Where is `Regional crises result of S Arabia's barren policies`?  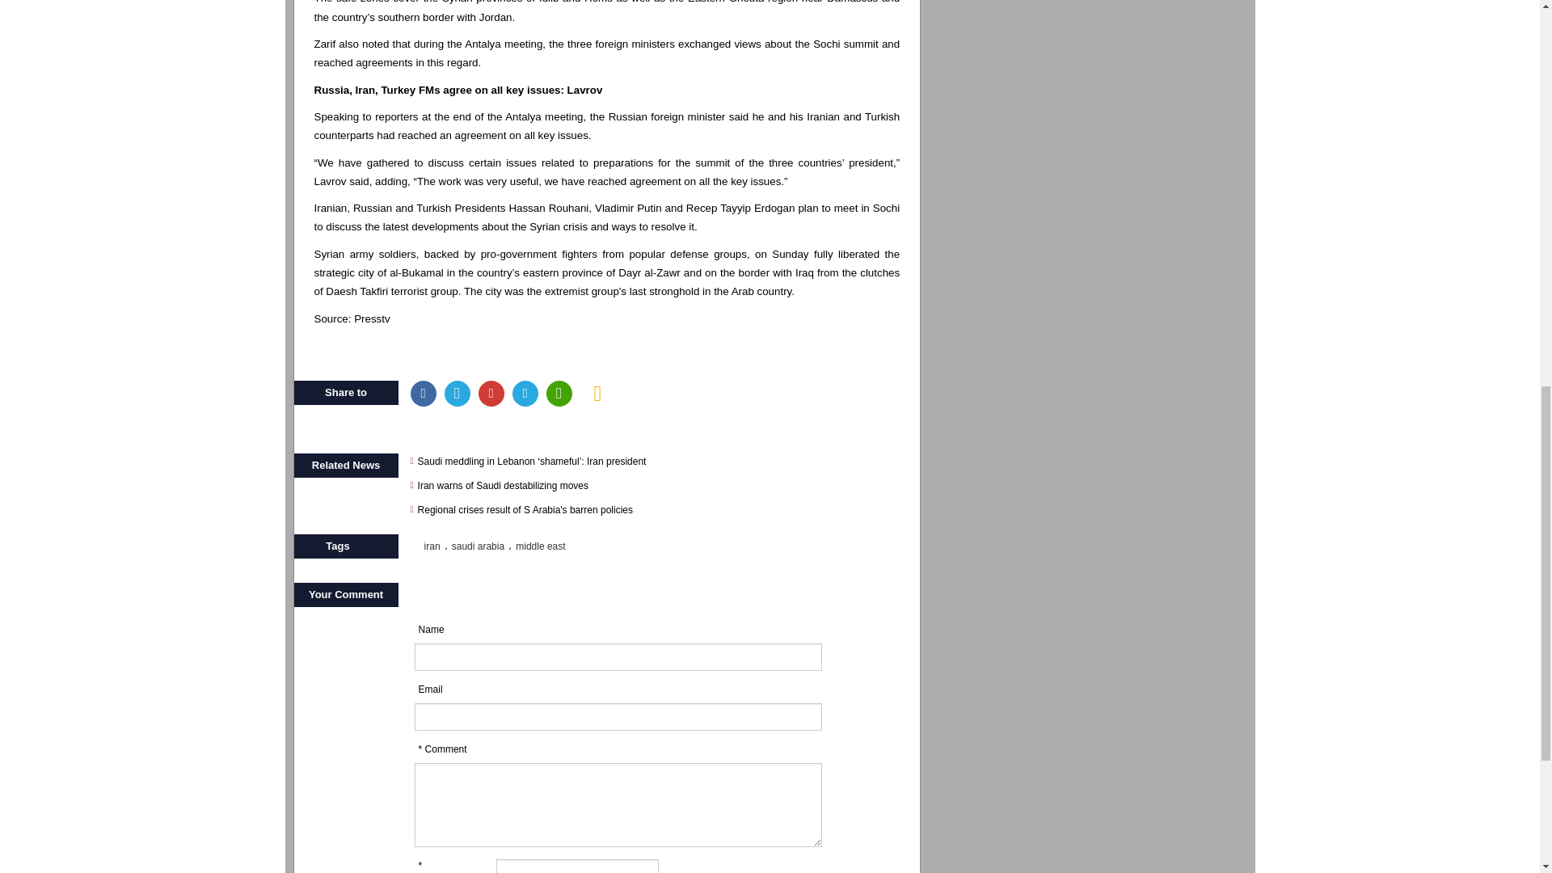
Regional crises result of S Arabia's barren policies is located at coordinates (660, 510).